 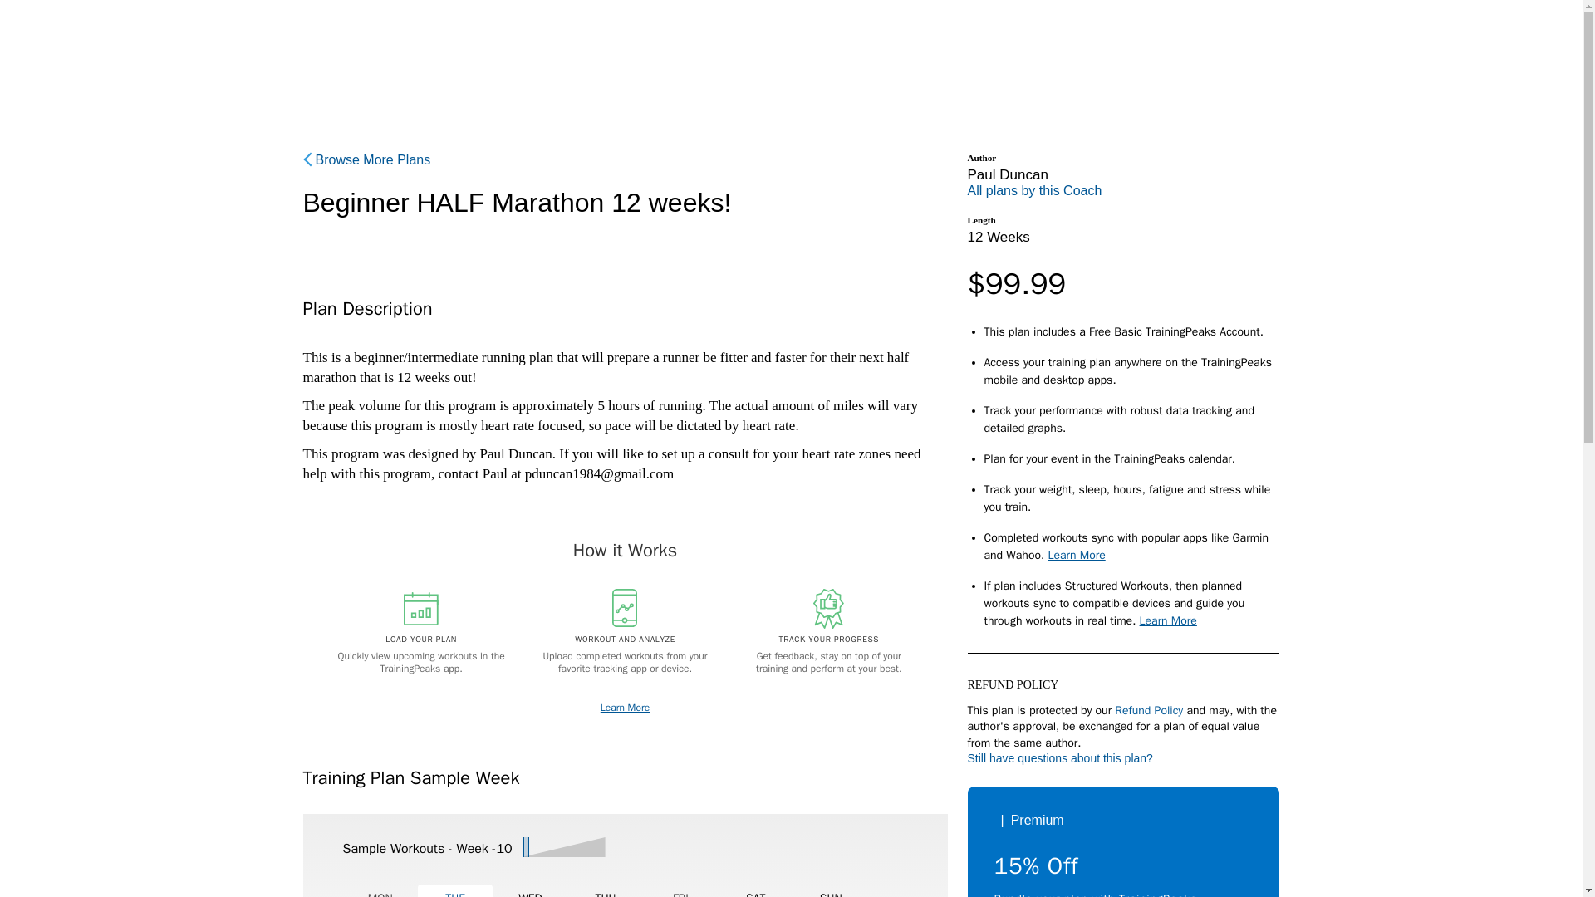 I want to click on Learn More, so click(x=625, y=708).